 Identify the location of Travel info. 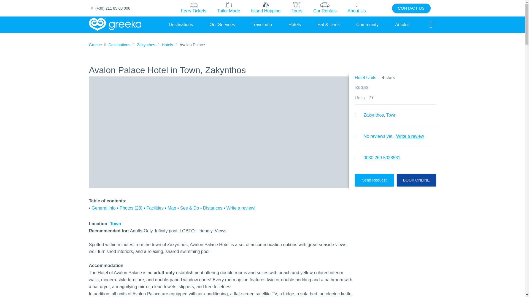
(262, 24).